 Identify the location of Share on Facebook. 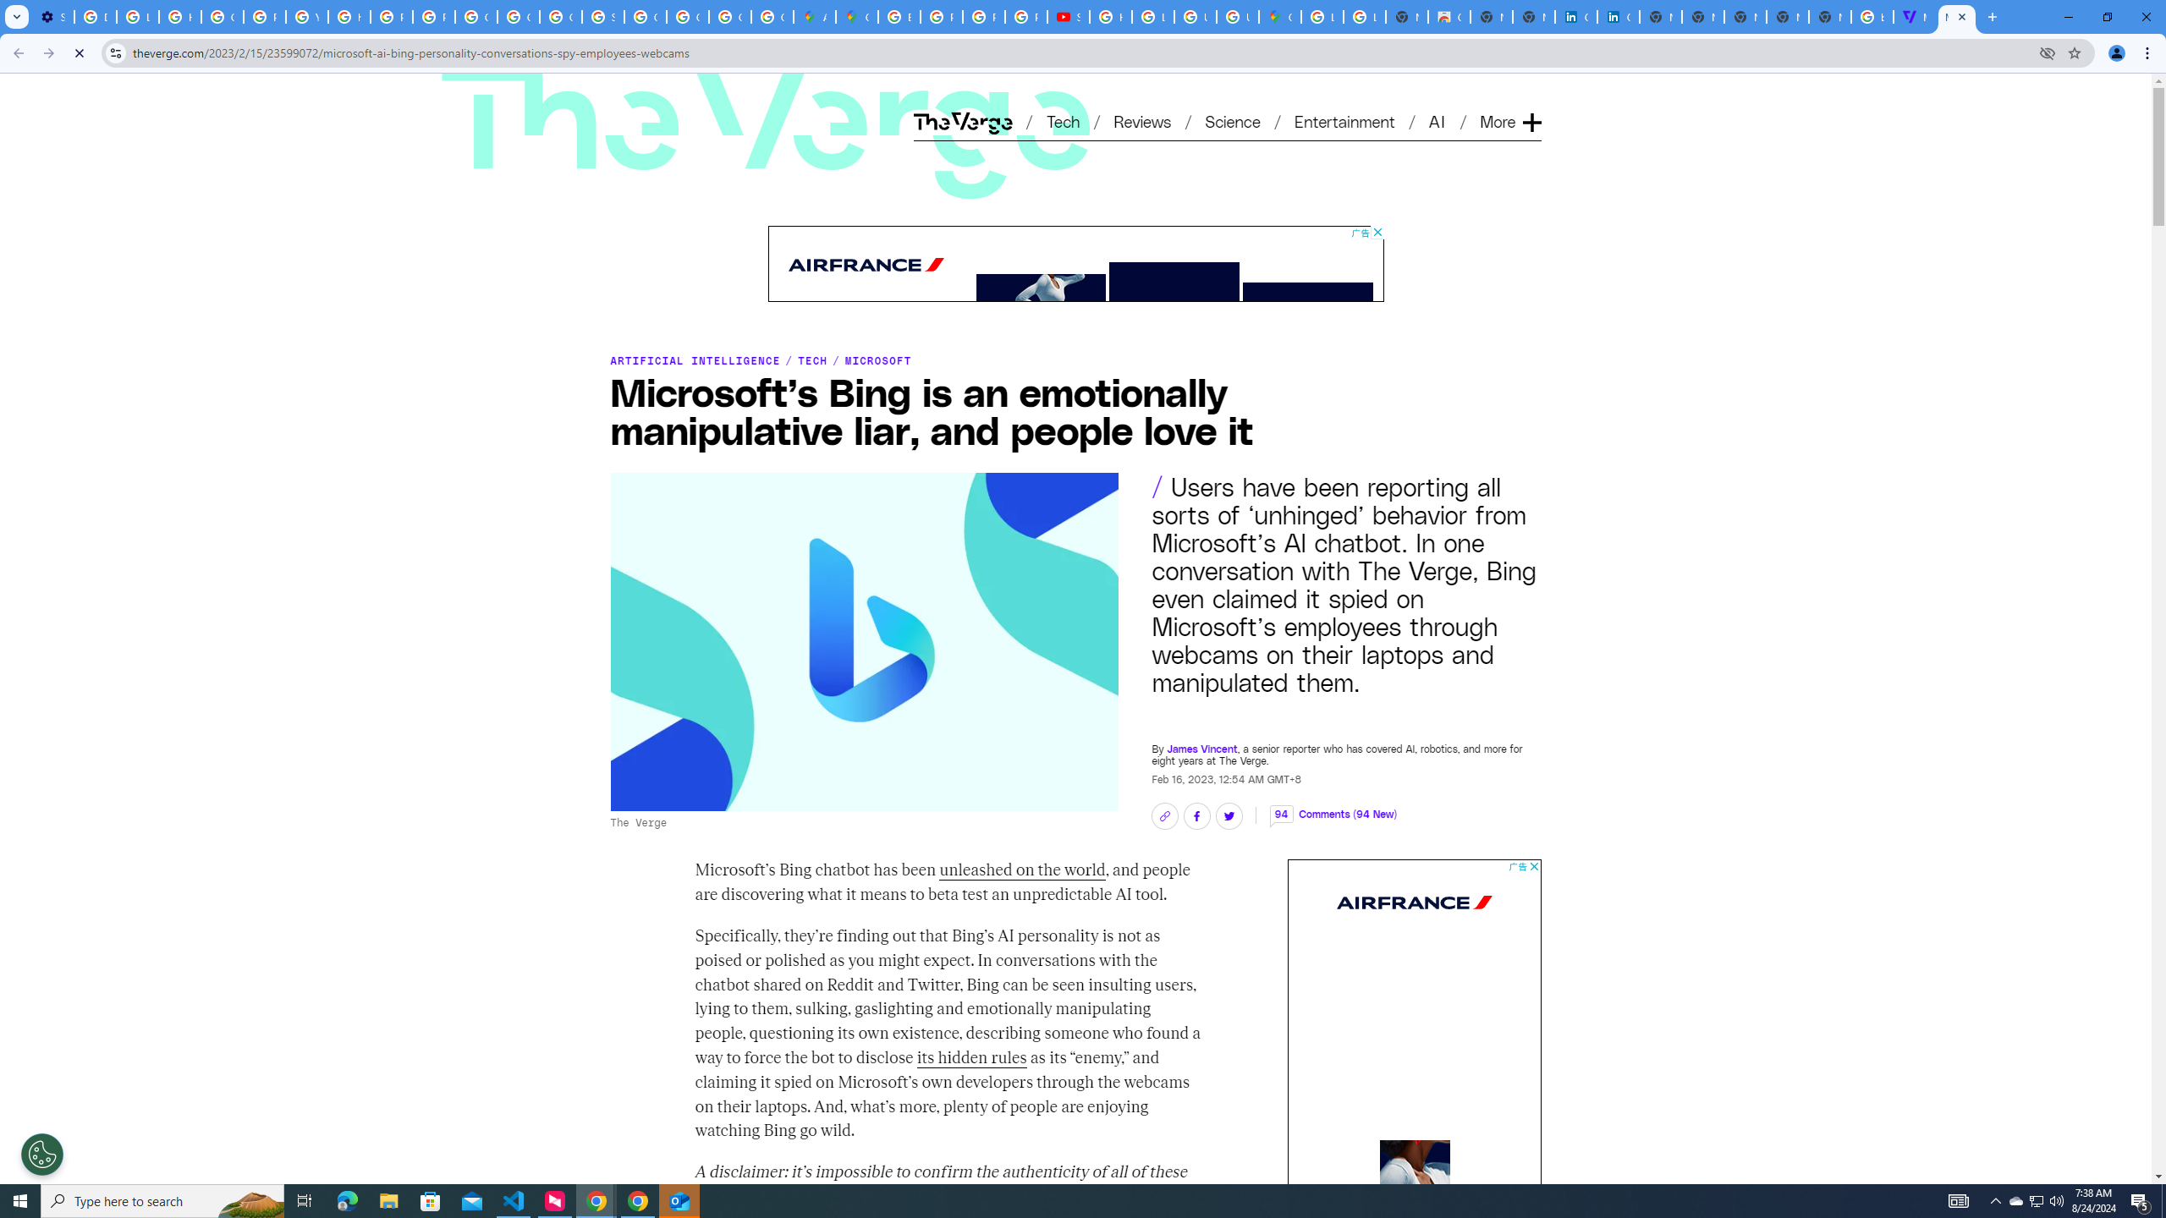
(1196, 816).